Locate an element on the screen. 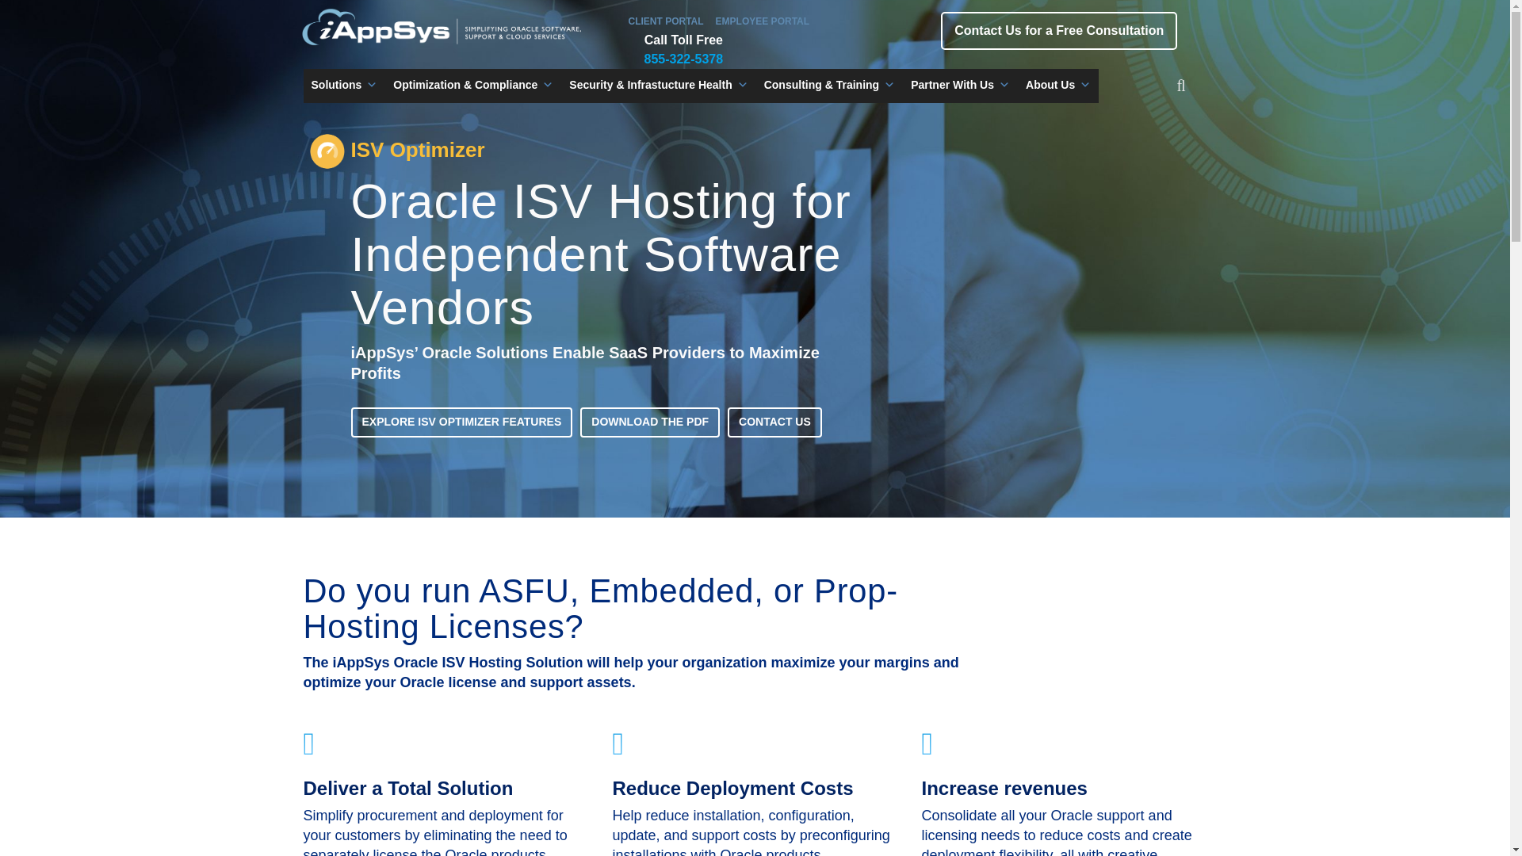 The width and height of the screenshot is (1522, 856). Partner With Us is located at coordinates (960, 85).